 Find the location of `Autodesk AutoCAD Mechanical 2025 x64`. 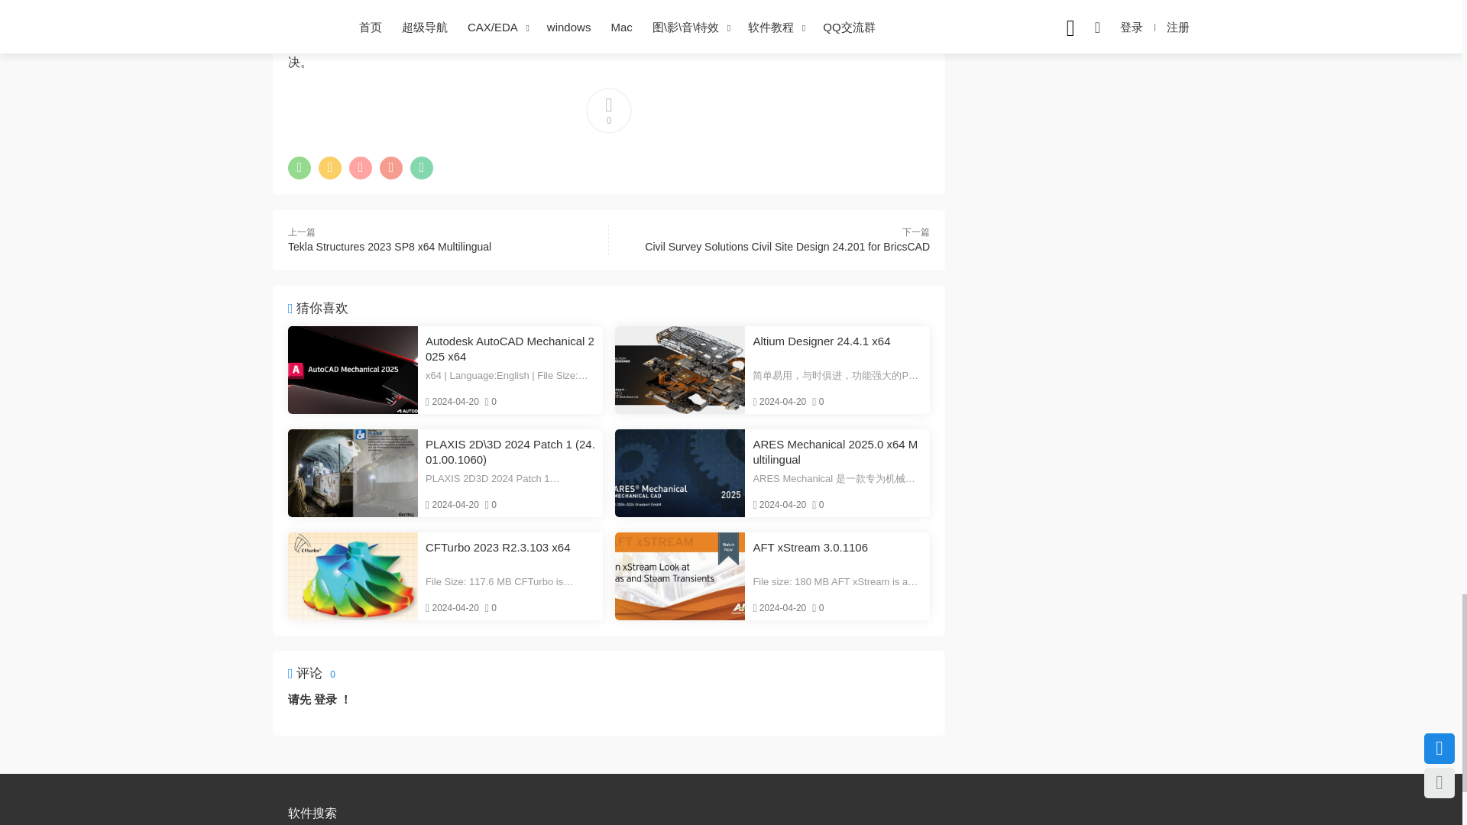

Autodesk AutoCAD Mechanical 2025 x64 is located at coordinates (353, 370).